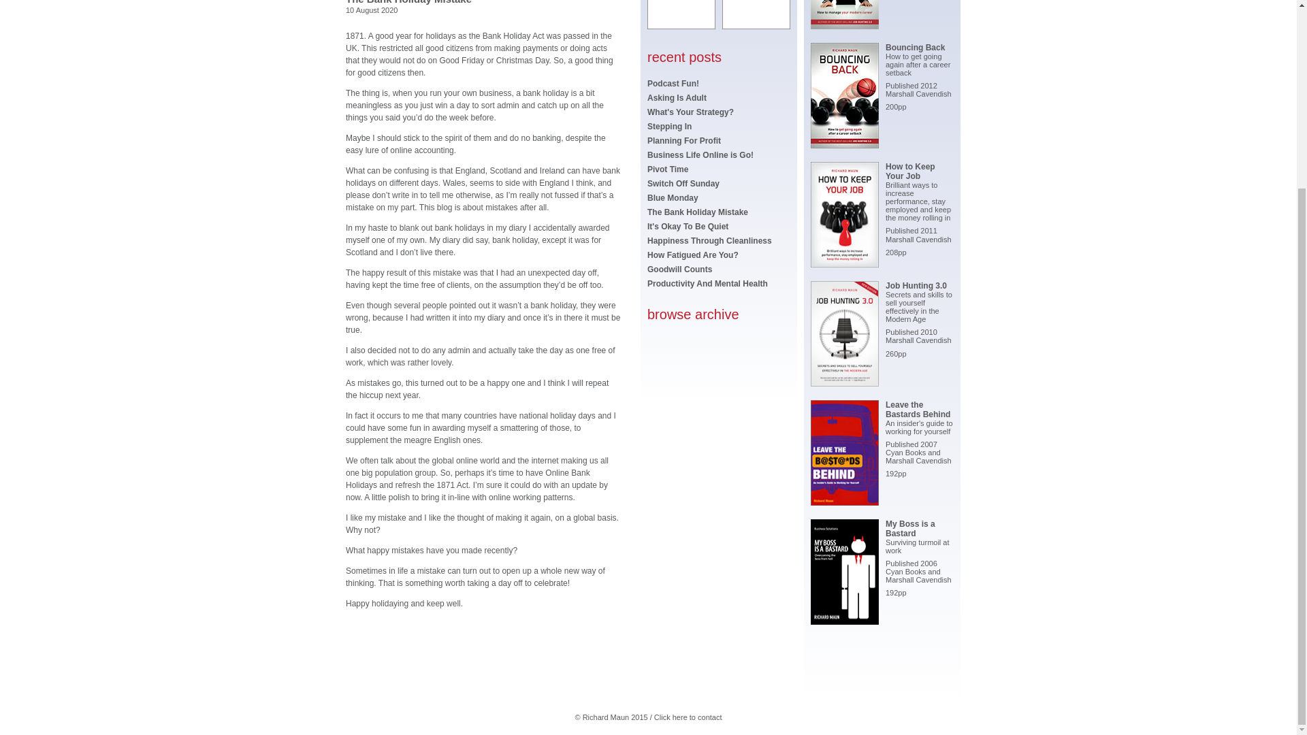  I want to click on Look Planning For Profit, so click(683, 140).